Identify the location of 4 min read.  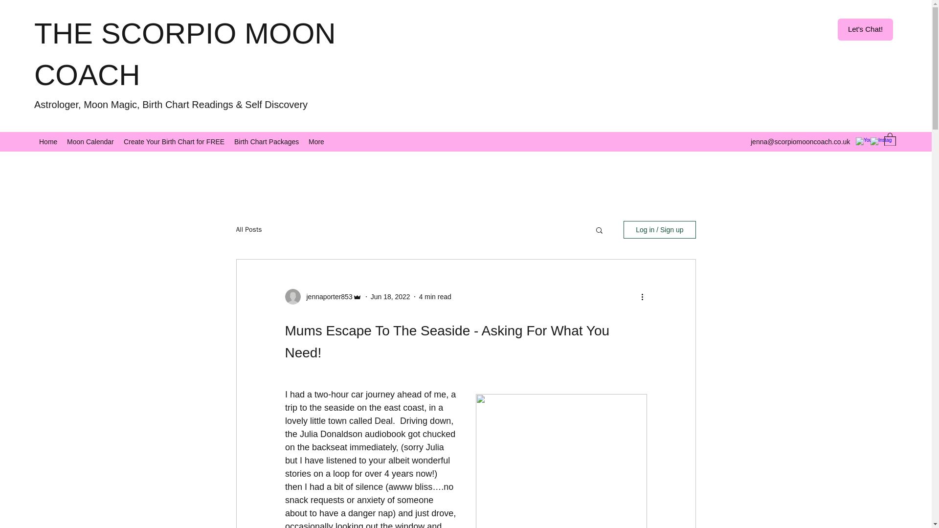
(435, 296).